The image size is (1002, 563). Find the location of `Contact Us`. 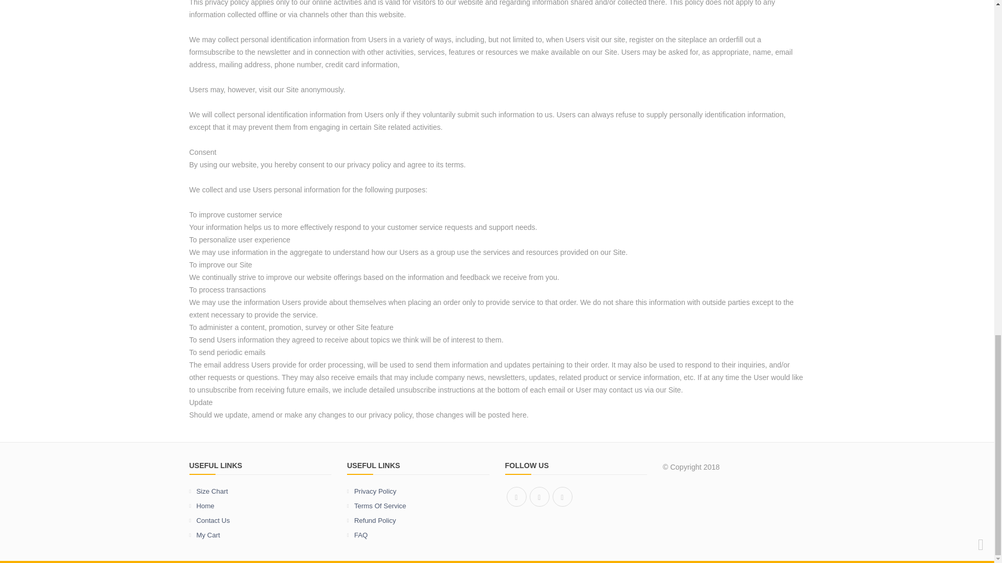

Contact Us is located at coordinates (260, 520).